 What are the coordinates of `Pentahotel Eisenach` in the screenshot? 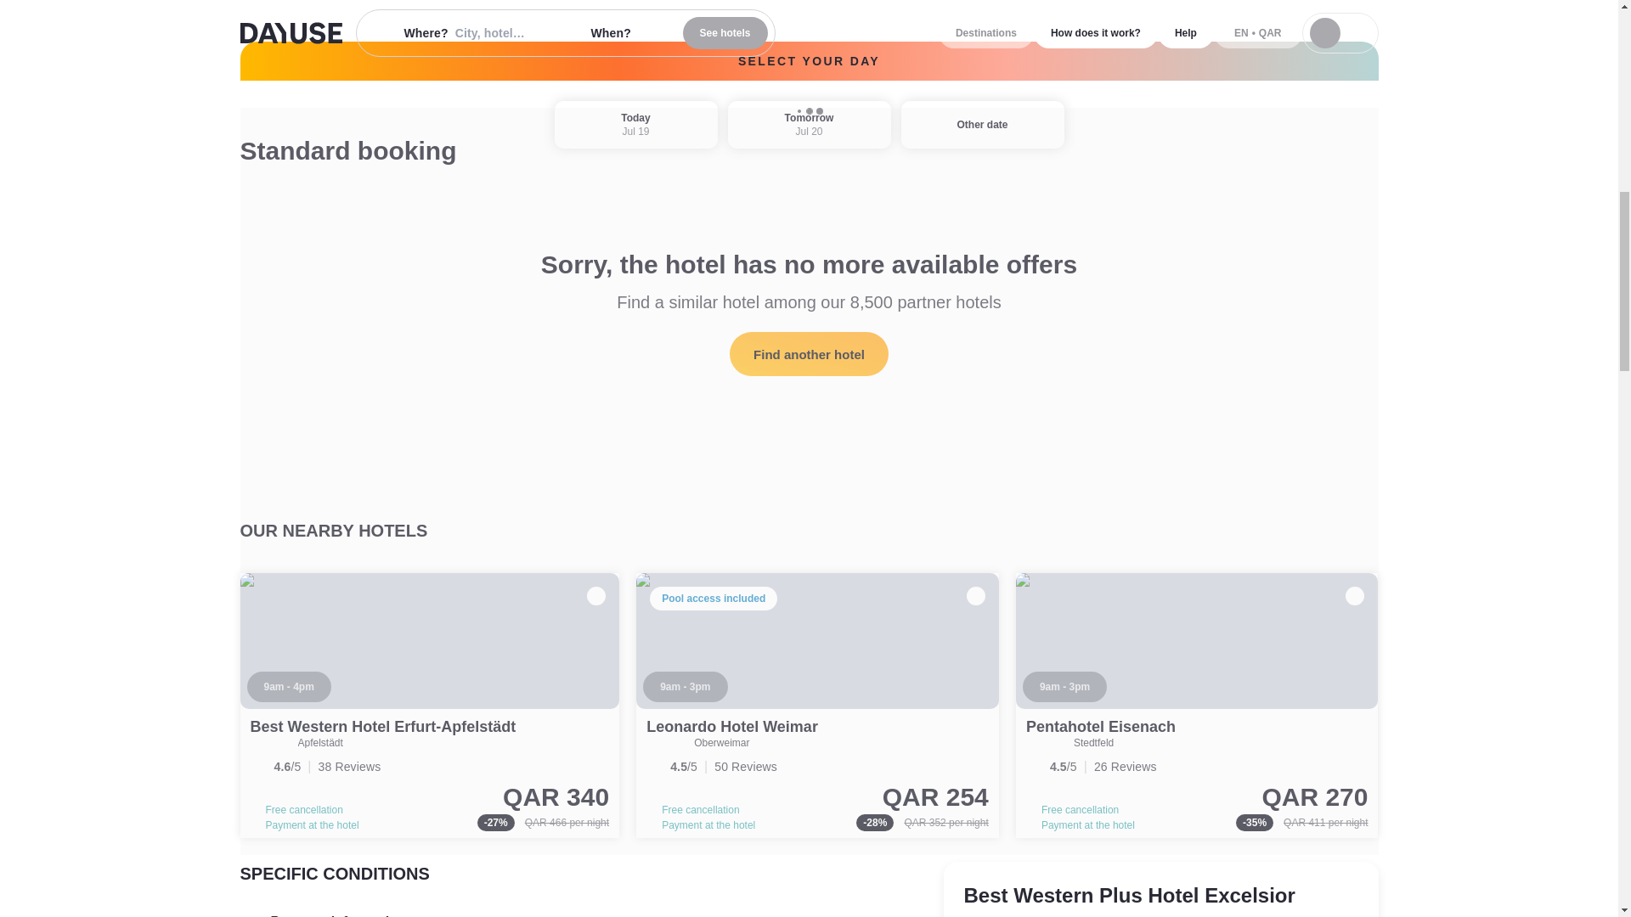 It's located at (1197, 706).